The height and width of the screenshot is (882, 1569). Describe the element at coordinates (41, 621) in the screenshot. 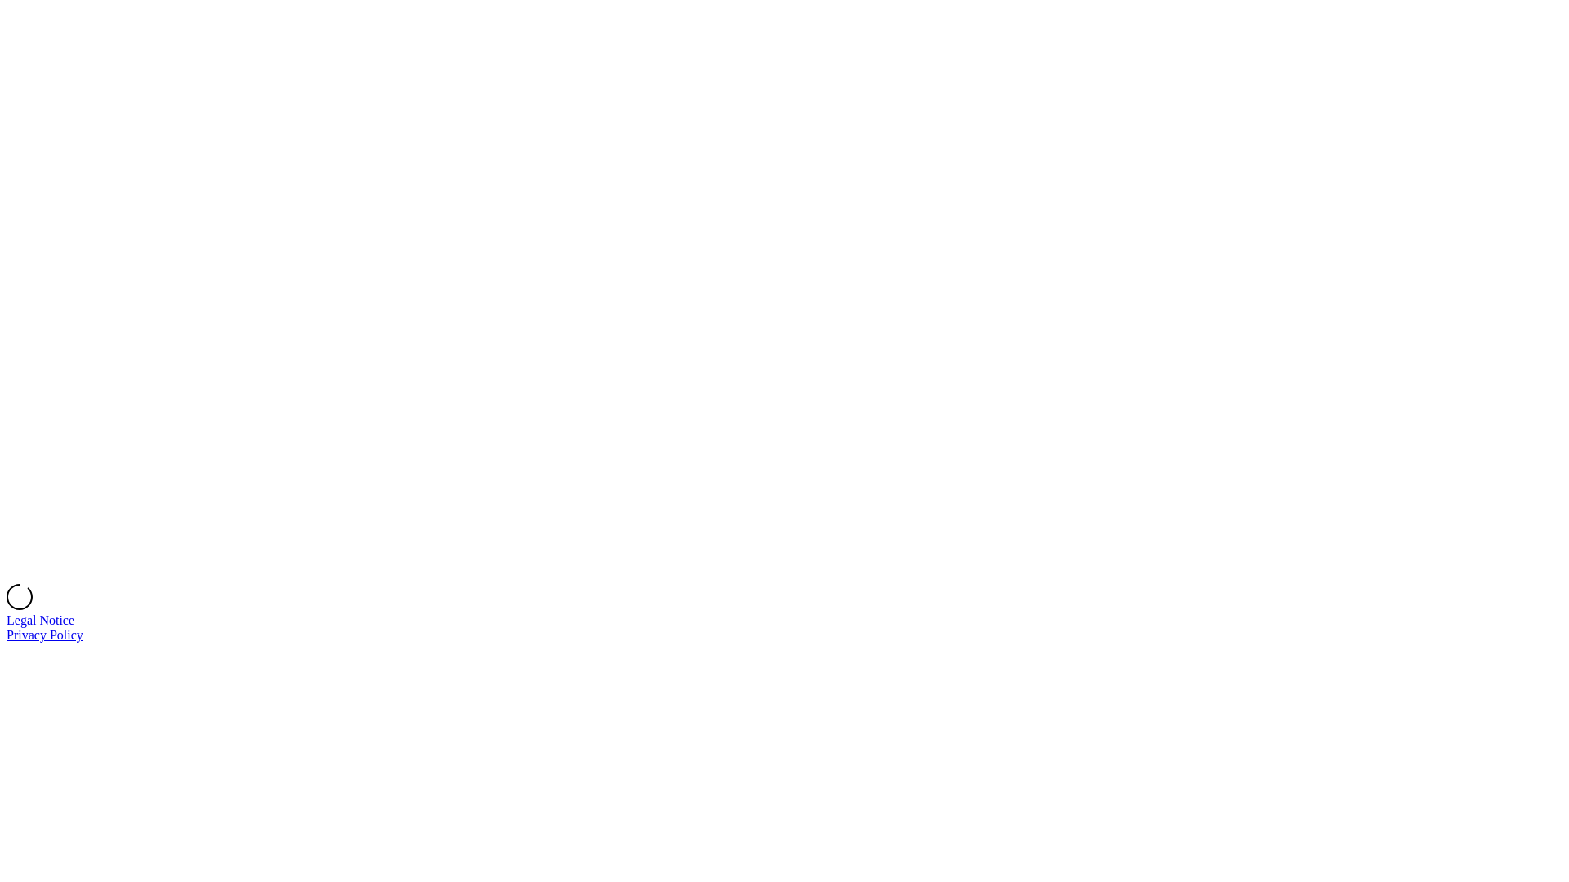

I see `Legal Notice` at that location.